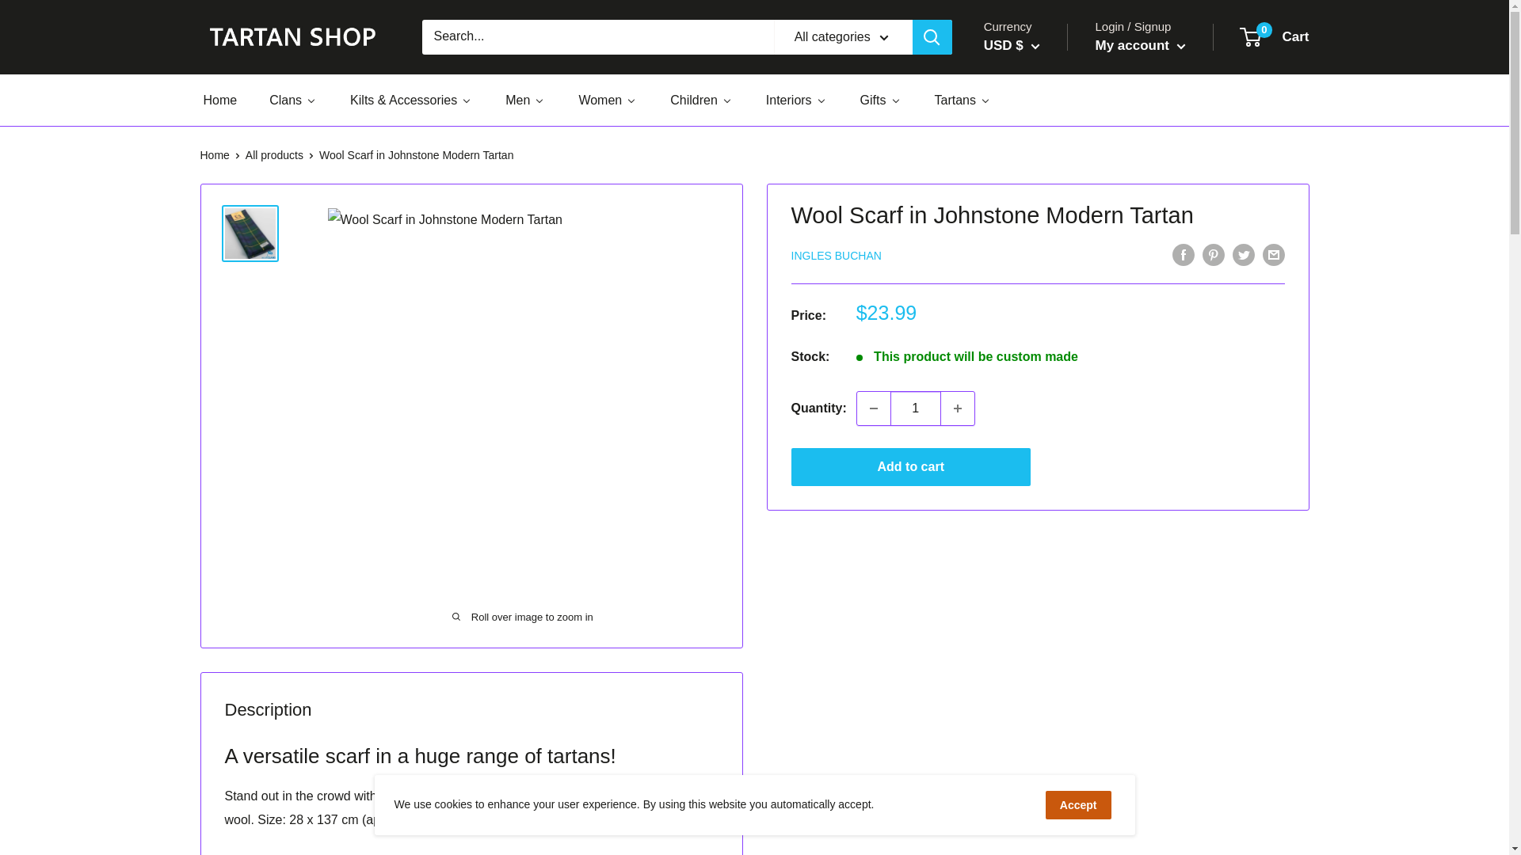  What do you see at coordinates (958, 408) in the screenshot?
I see `Increase quantity by 1` at bounding box center [958, 408].